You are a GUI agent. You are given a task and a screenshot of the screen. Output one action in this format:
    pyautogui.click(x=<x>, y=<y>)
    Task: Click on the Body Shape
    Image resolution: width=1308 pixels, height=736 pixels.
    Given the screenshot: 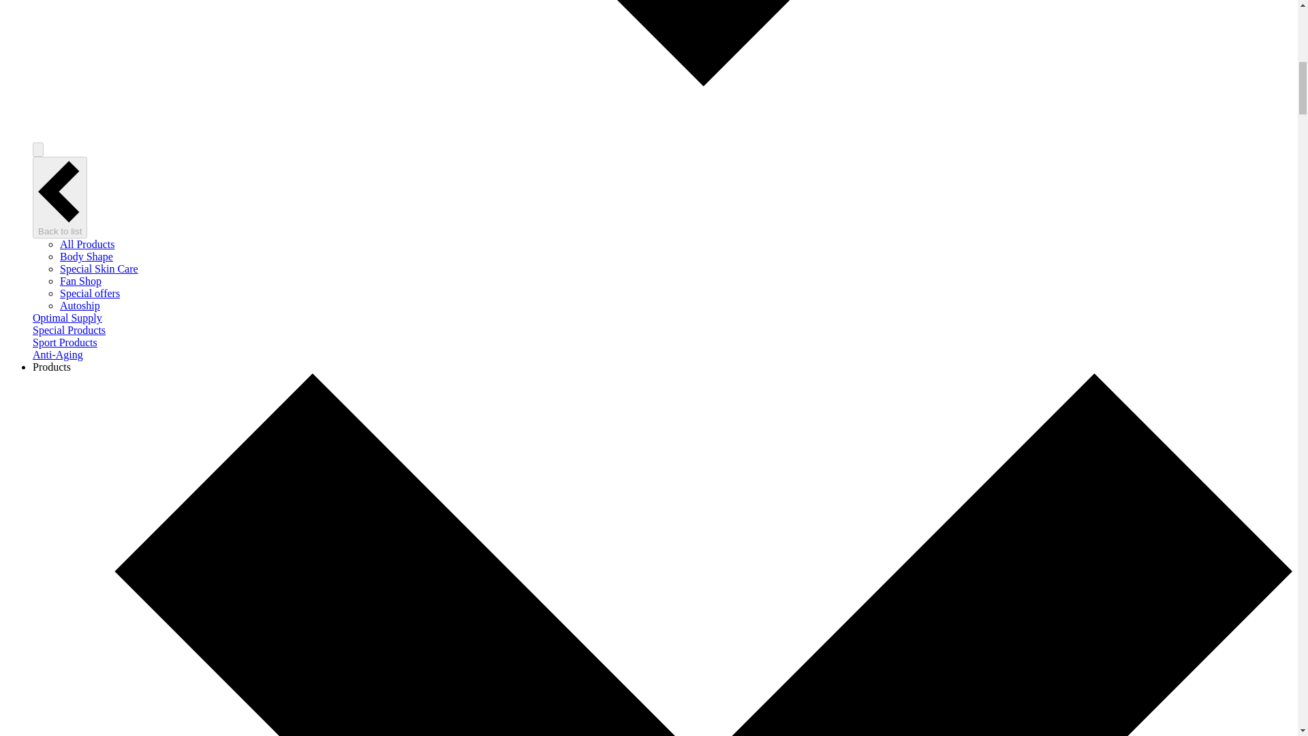 What is the action you would take?
    pyautogui.click(x=86, y=256)
    